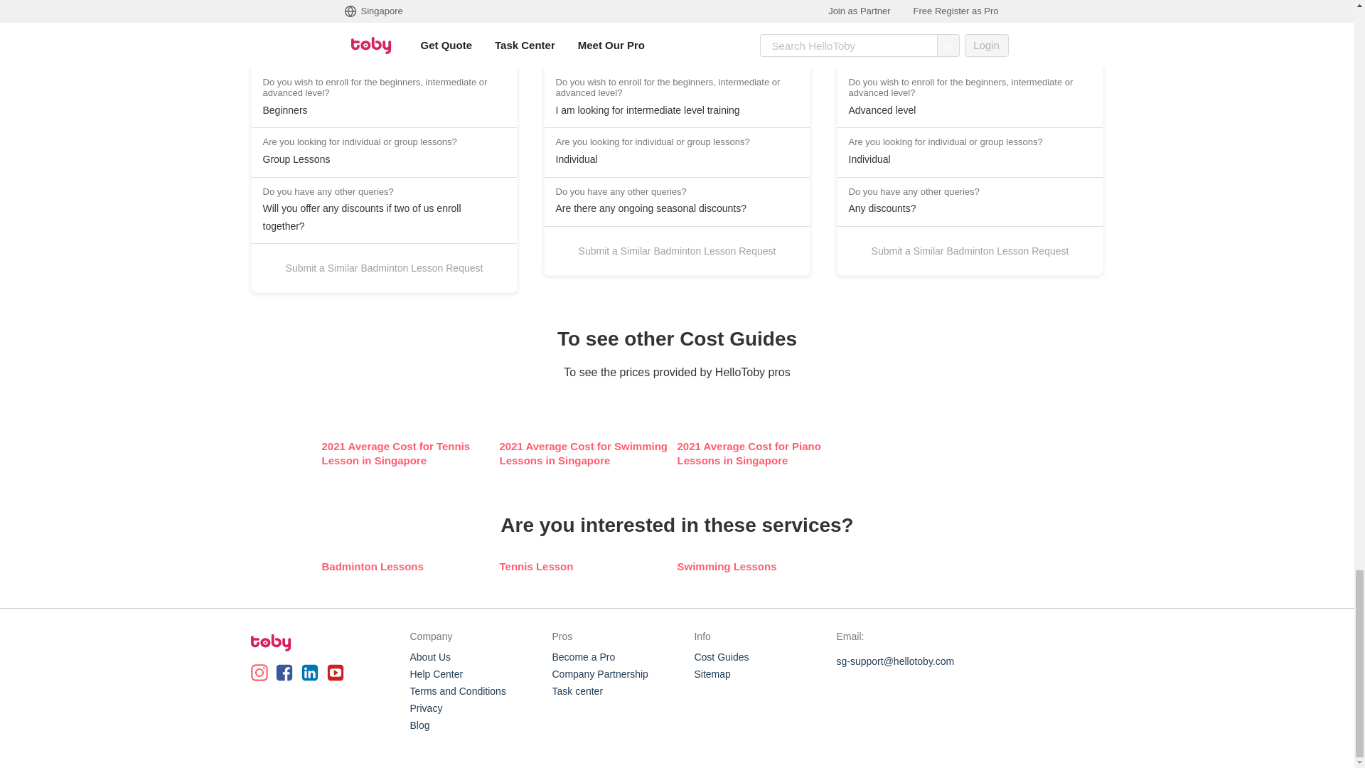 This screenshot has height=768, width=1365. I want to click on Terms and Conditions, so click(457, 691).